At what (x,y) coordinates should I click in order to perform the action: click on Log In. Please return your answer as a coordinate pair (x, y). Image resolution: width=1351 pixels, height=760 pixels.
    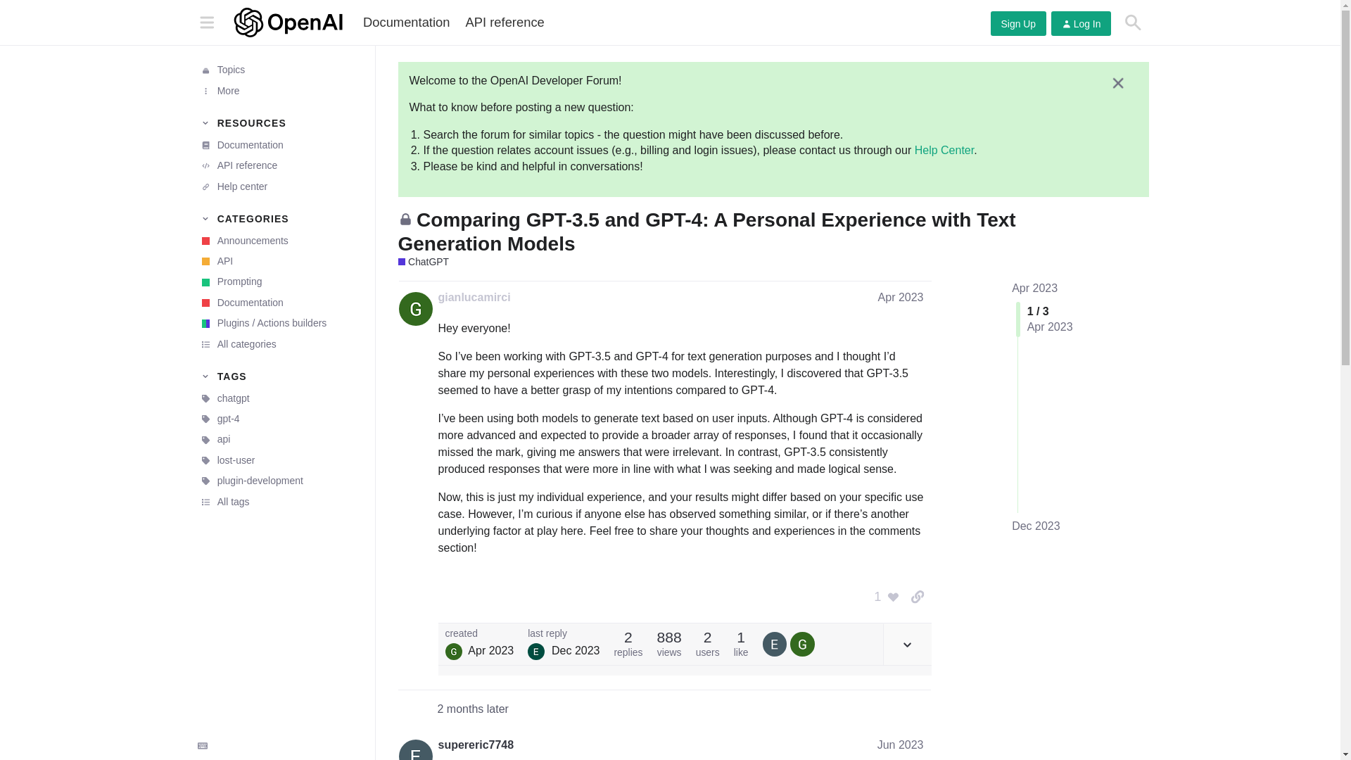
    Looking at the image, I should click on (1081, 23).